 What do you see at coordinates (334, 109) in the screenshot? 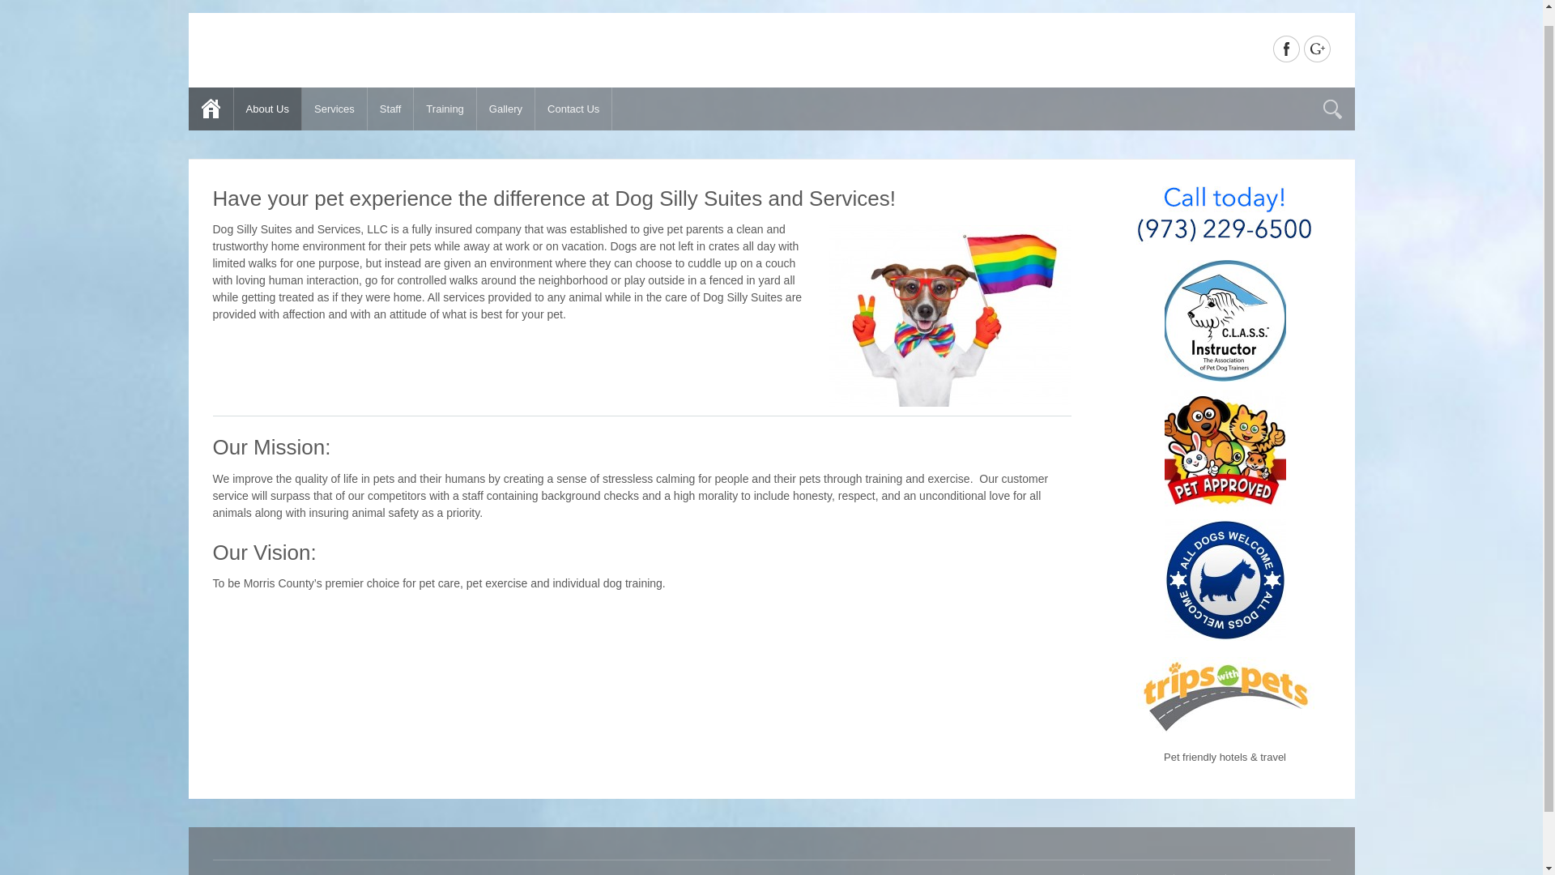
I see `Services` at bounding box center [334, 109].